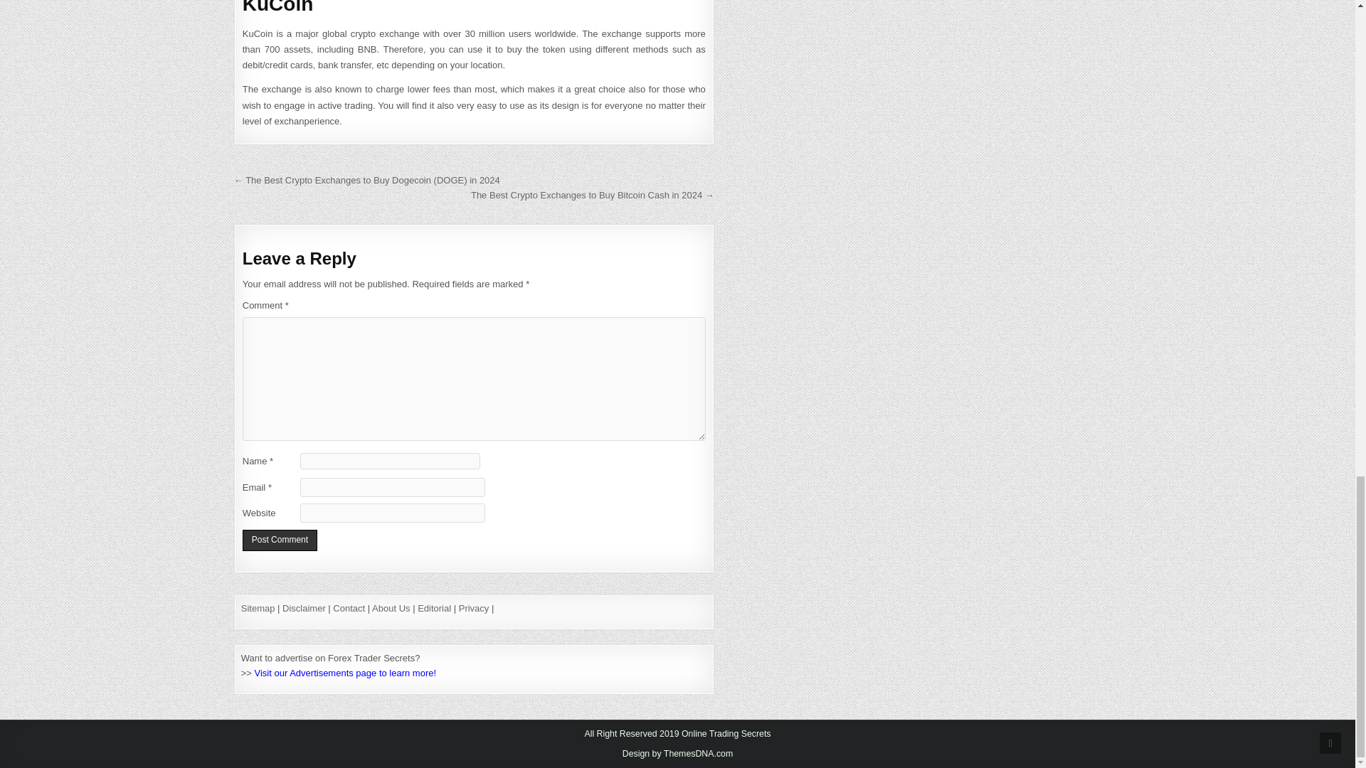  Describe the element at coordinates (391, 607) in the screenshot. I see `About Us` at that location.